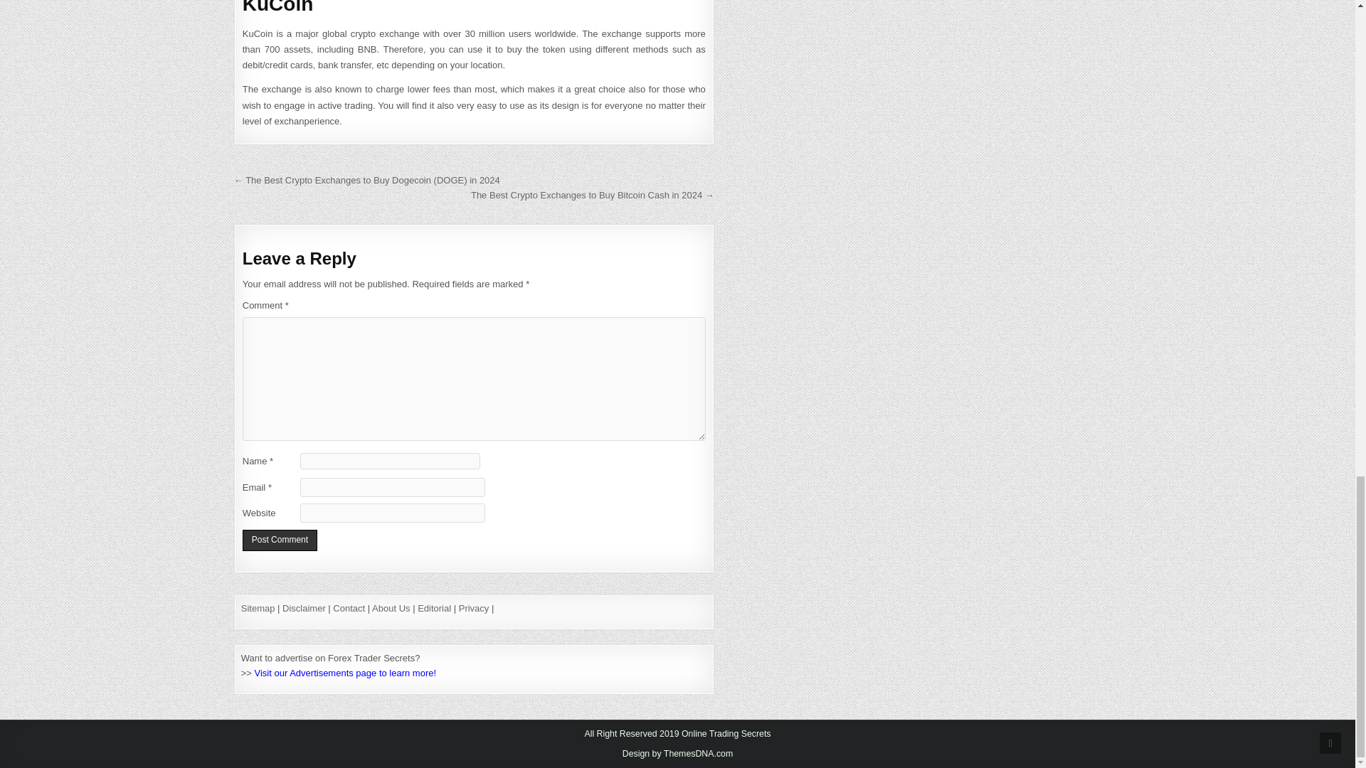  Describe the element at coordinates (391, 607) in the screenshot. I see `About Us` at that location.